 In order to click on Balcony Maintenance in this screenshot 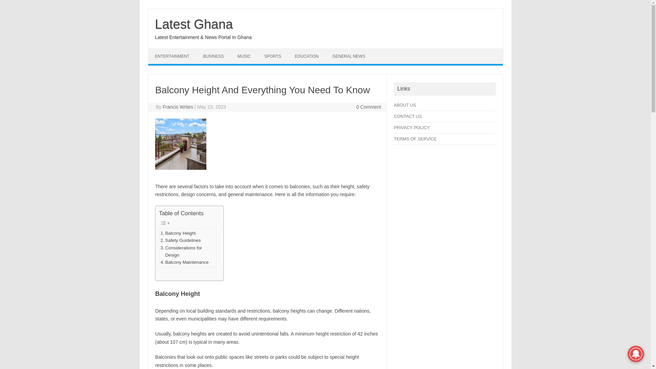, I will do `click(184, 262)`.